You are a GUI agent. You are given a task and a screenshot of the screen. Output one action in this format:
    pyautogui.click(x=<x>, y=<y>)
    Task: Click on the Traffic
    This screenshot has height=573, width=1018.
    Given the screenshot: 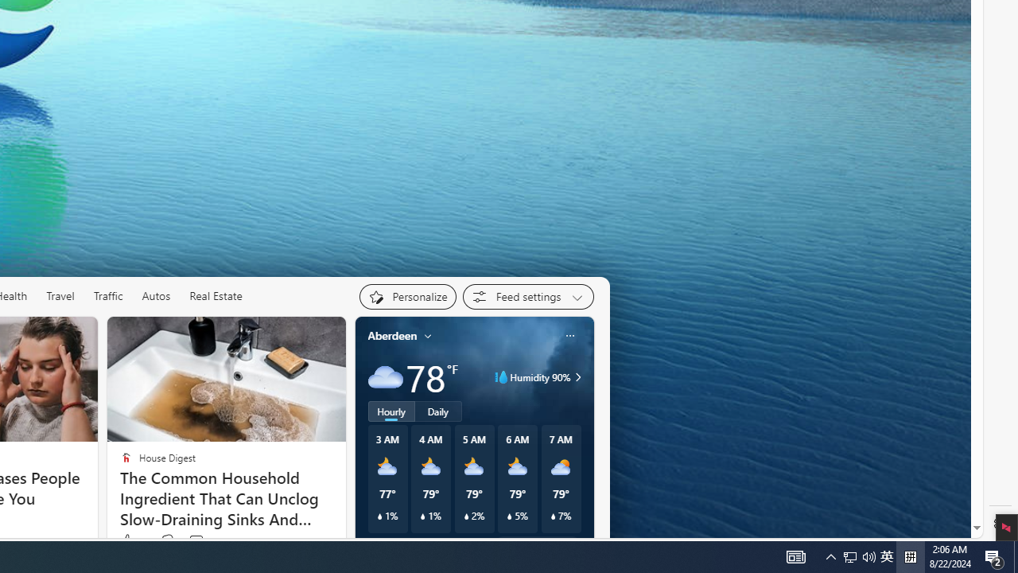 What is the action you would take?
    pyautogui.click(x=107, y=296)
    